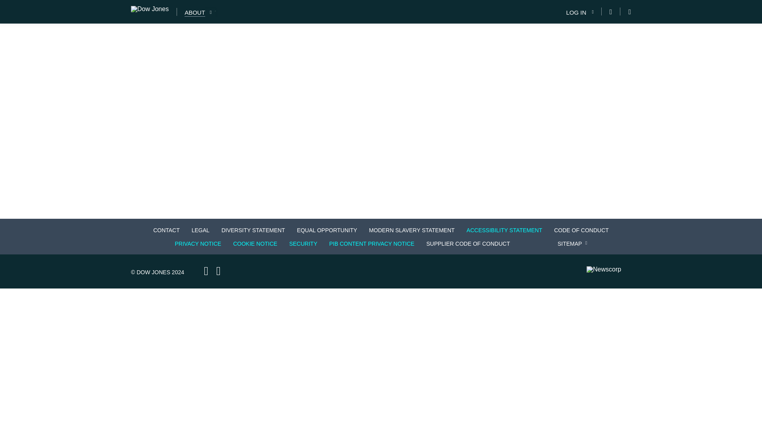 The height and width of the screenshot is (428, 762). I want to click on ACCESSIBILITY STATEMENT, so click(504, 230).